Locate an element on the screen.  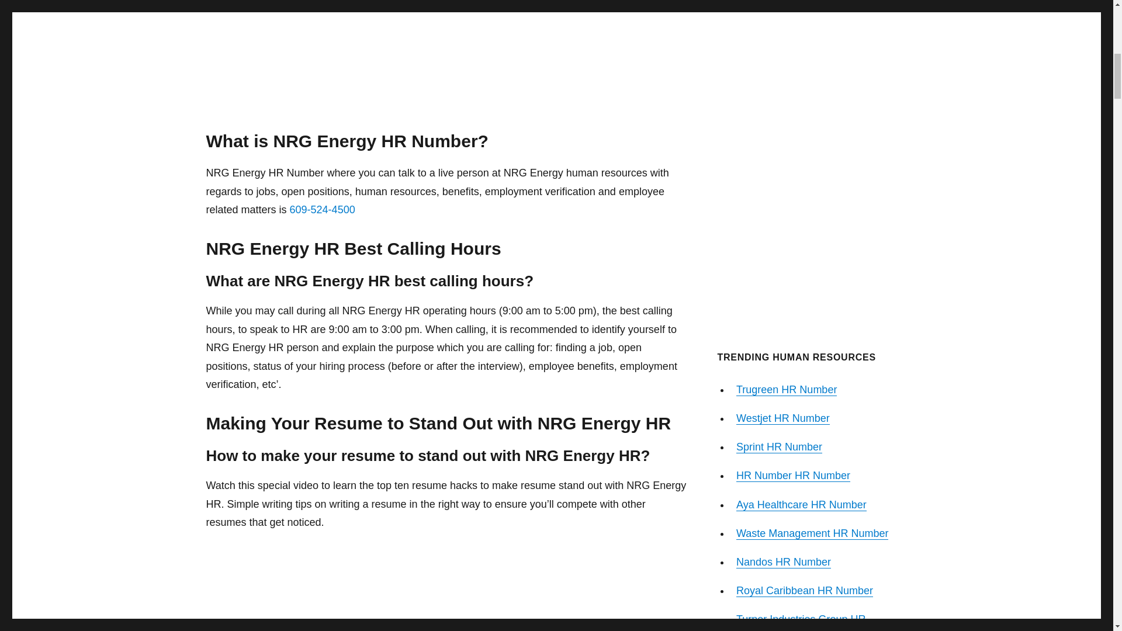
Trugreen HR Number is located at coordinates (787, 389).